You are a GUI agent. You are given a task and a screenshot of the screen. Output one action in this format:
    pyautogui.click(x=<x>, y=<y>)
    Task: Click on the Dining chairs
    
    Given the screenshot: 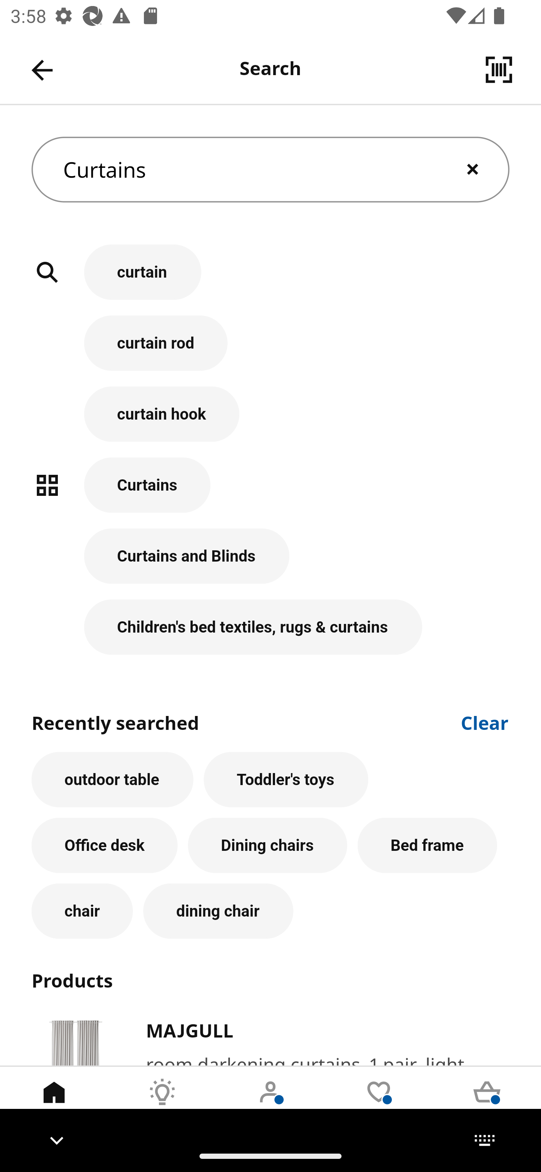 What is the action you would take?
    pyautogui.click(x=267, y=845)
    